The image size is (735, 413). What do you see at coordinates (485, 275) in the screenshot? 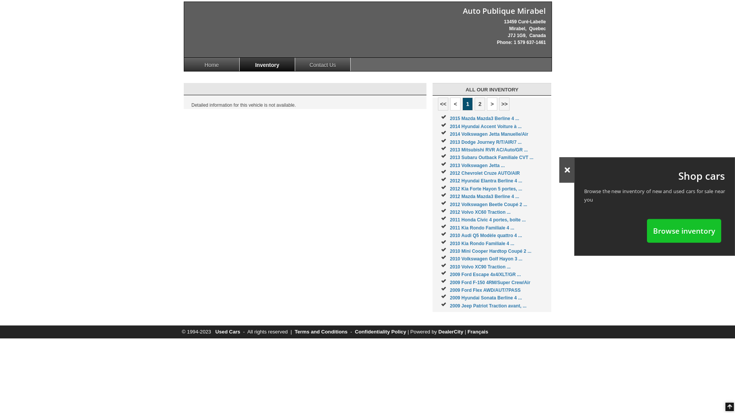
I see `2009 Ford Escape 4x4/XLT/GR ...` at bounding box center [485, 275].